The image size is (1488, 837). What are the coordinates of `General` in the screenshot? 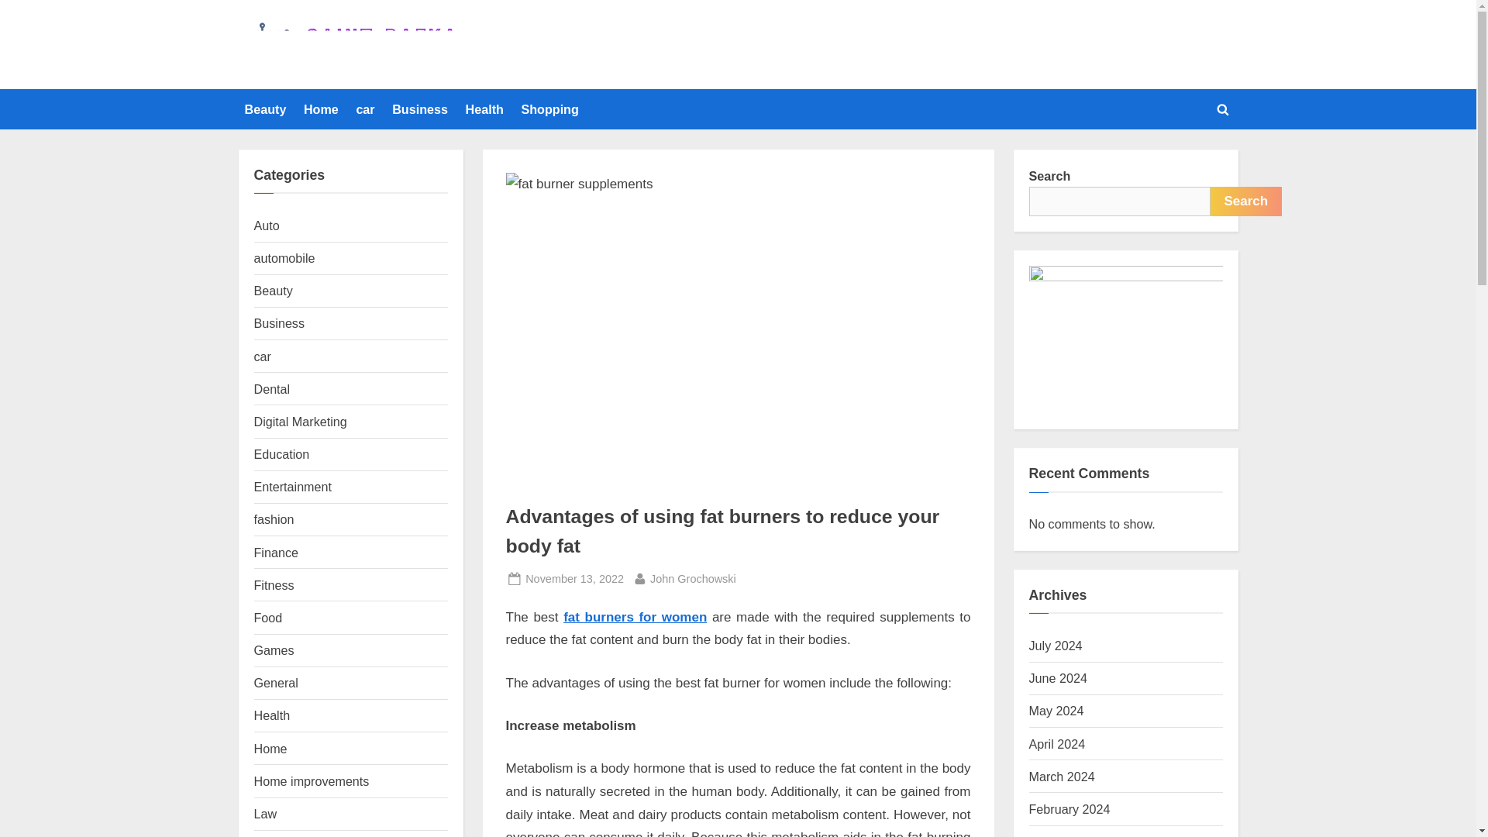 It's located at (635, 617).